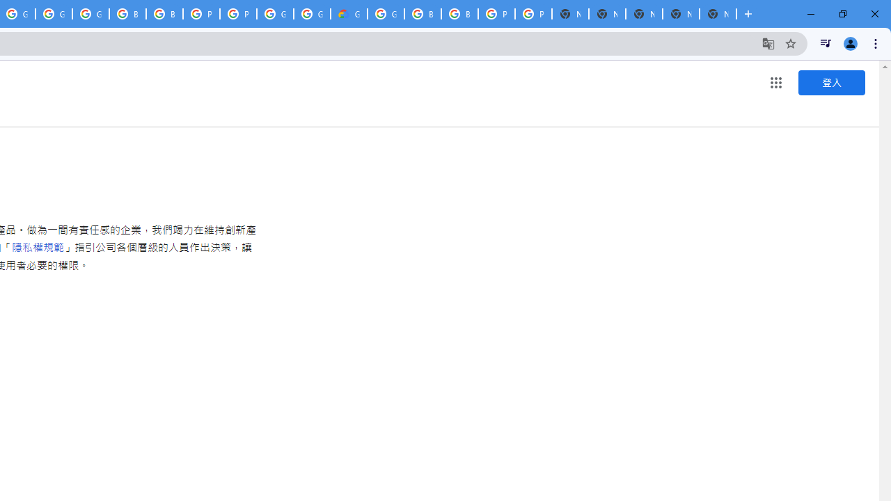 The width and height of the screenshot is (891, 501). What do you see at coordinates (275, 14) in the screenshot?
I see `Google Cloud Platform` at bounding box center [275, 14].